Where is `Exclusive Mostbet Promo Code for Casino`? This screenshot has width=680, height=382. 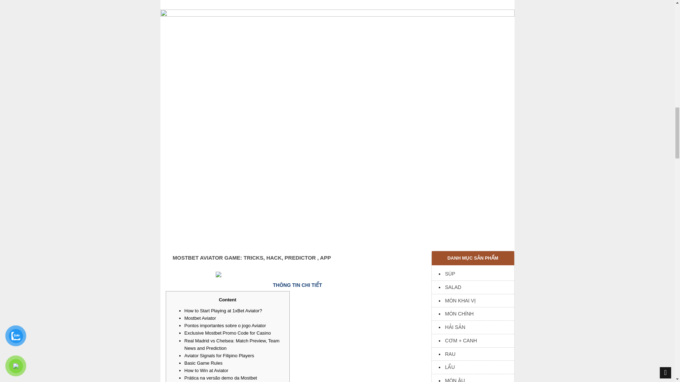
Exclusive Mostbet Promo Code for Casino is located at coordinates (227, 333).